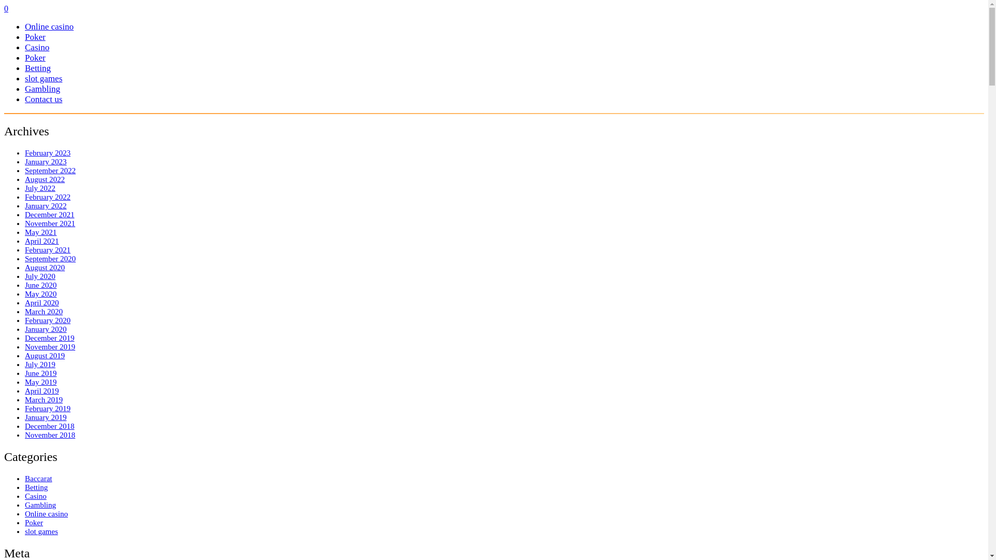 This screenshot has width=996, height=560. I want to click on February 2020, so click(48, 320).